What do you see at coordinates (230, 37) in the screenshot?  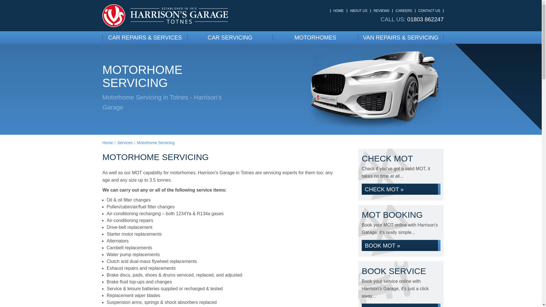 I see `CAR SERVICING` at bounding box center [230, 37].